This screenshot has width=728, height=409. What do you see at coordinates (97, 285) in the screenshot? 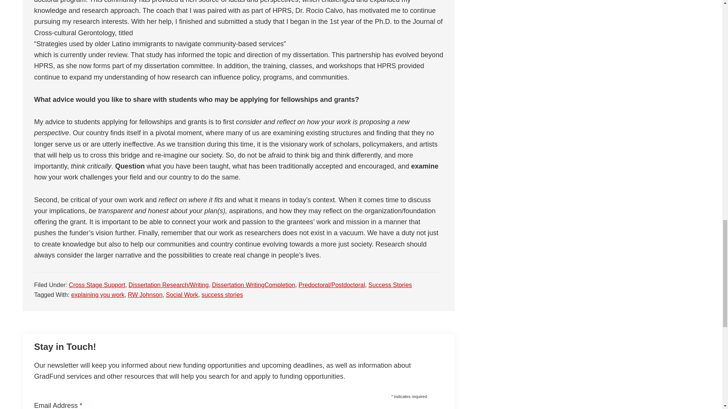
I see `Cross Stage Support` at bounding box center [97, 285].